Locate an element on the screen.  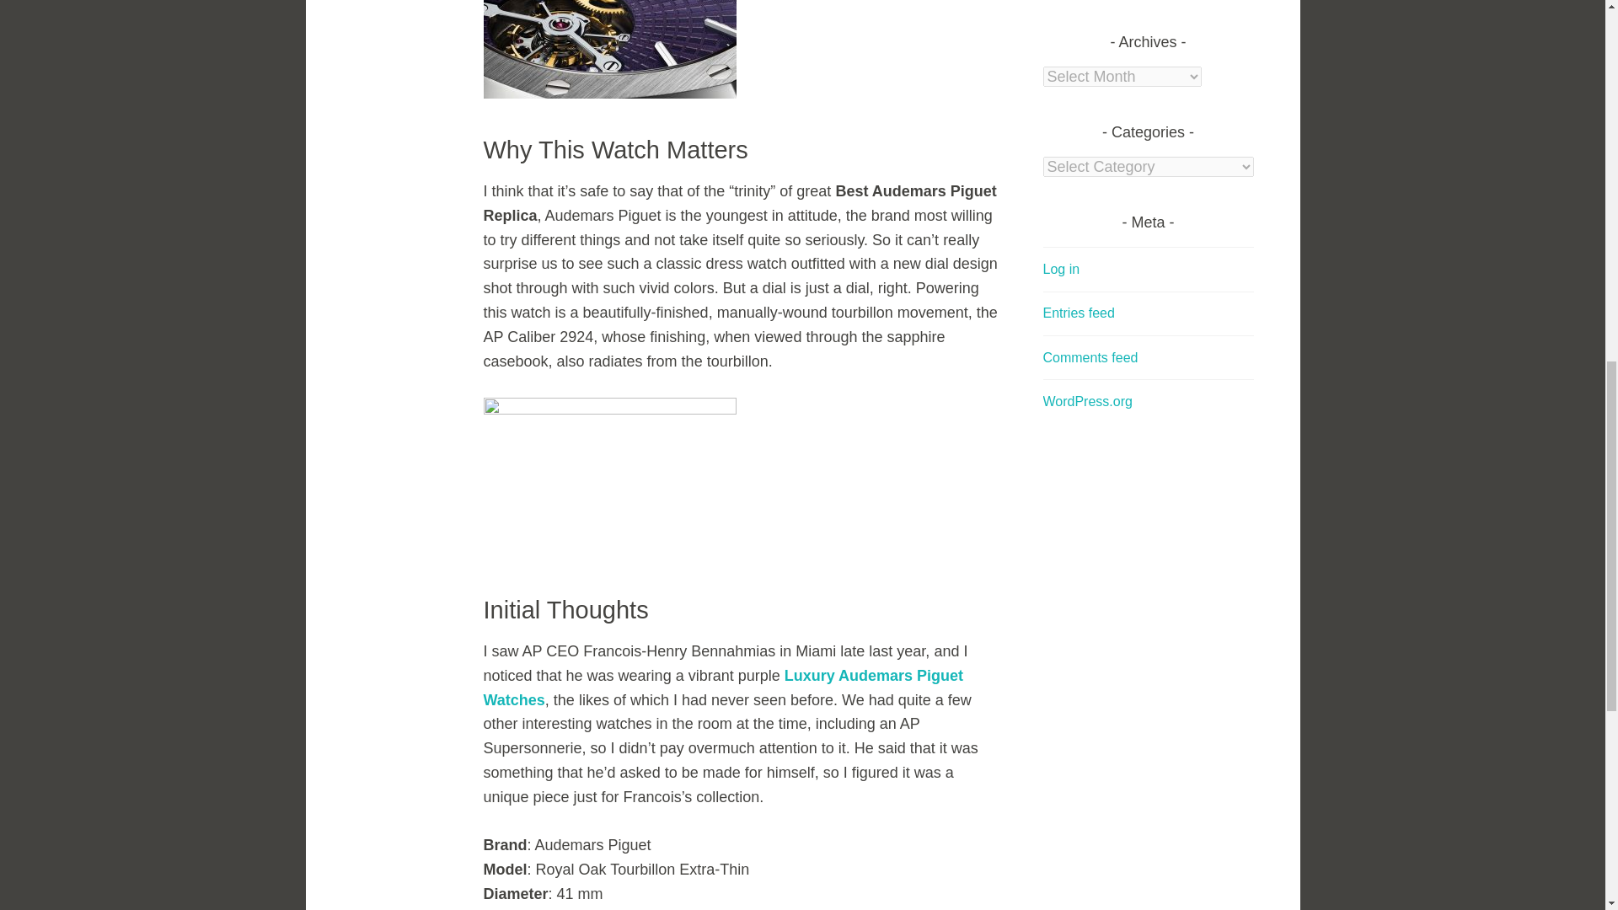
Comments feed is located at coordinates (1090, 357).